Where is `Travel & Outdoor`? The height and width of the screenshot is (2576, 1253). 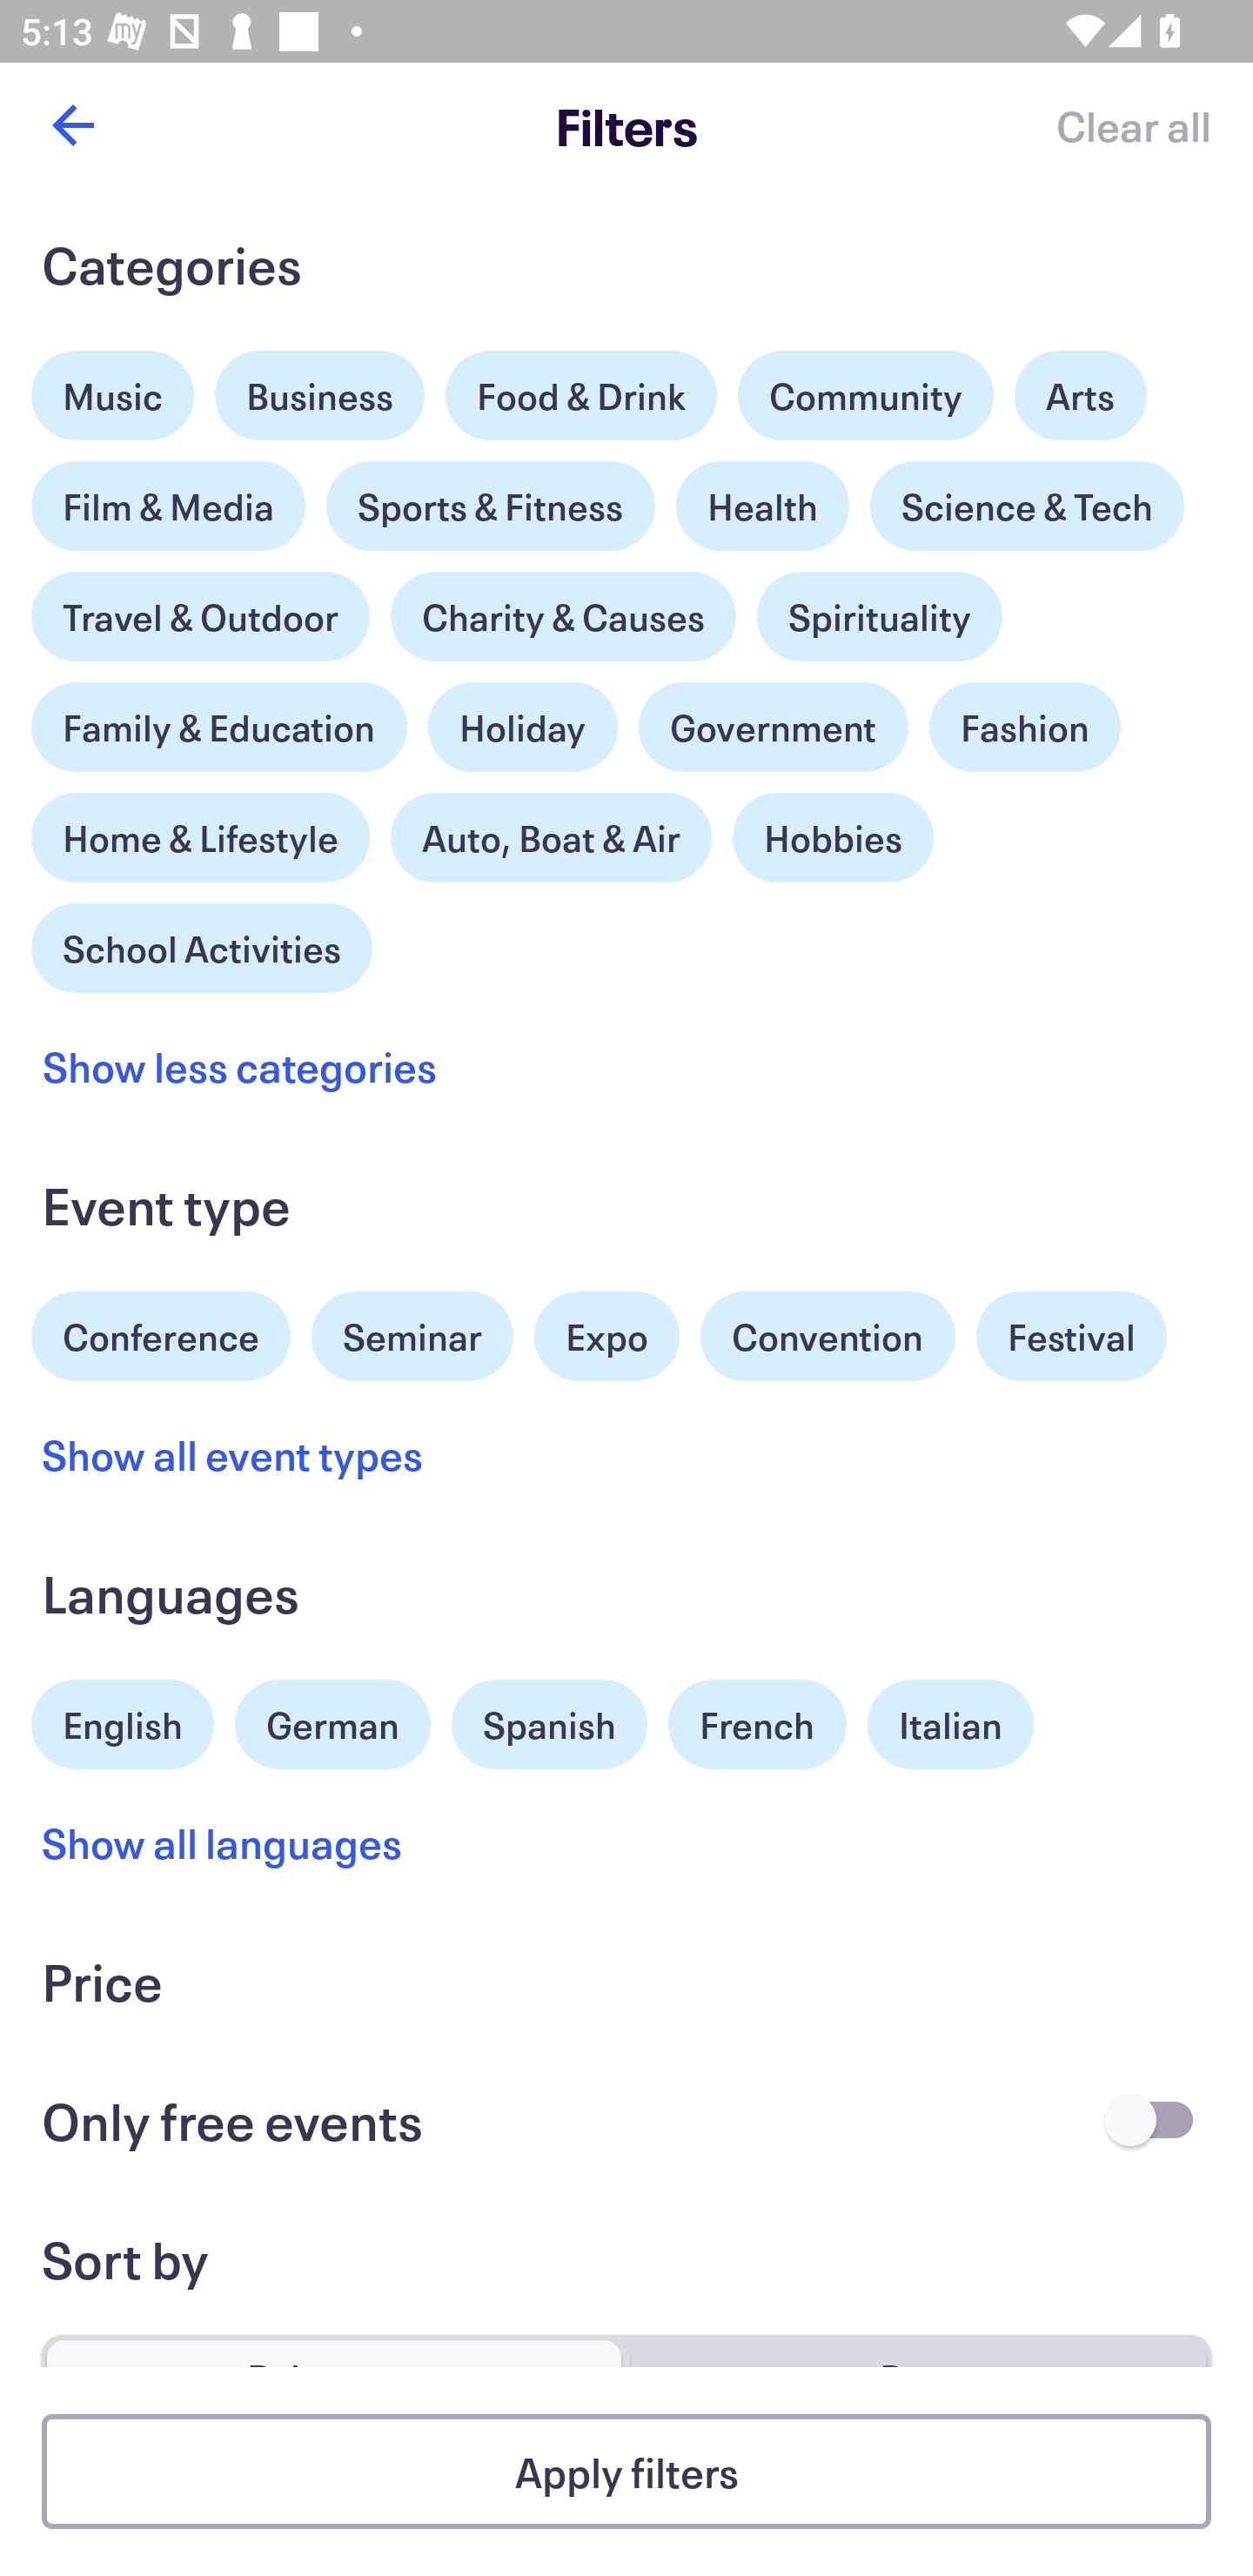
Travel & Outdoor is located at coordinates (200, 609).